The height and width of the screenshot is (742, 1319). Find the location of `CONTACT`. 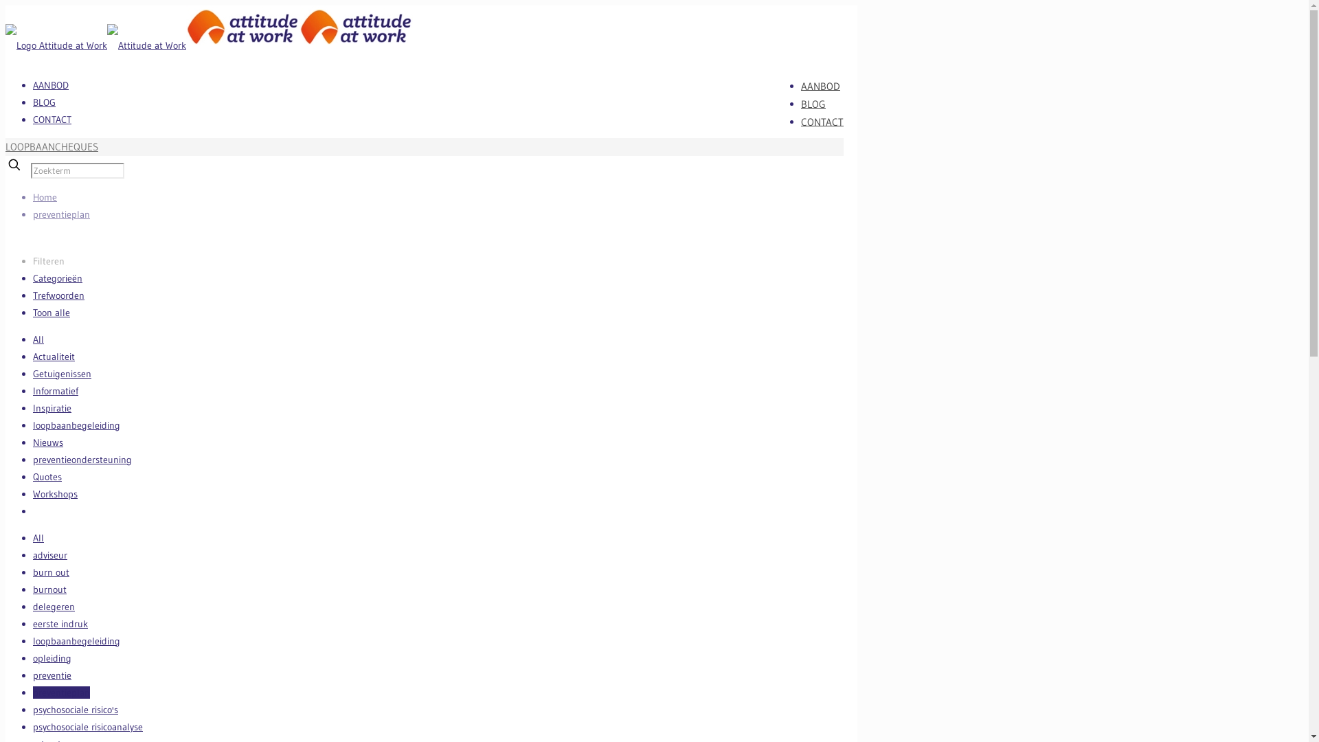

CONTACT is located at coordinates (822, 121).